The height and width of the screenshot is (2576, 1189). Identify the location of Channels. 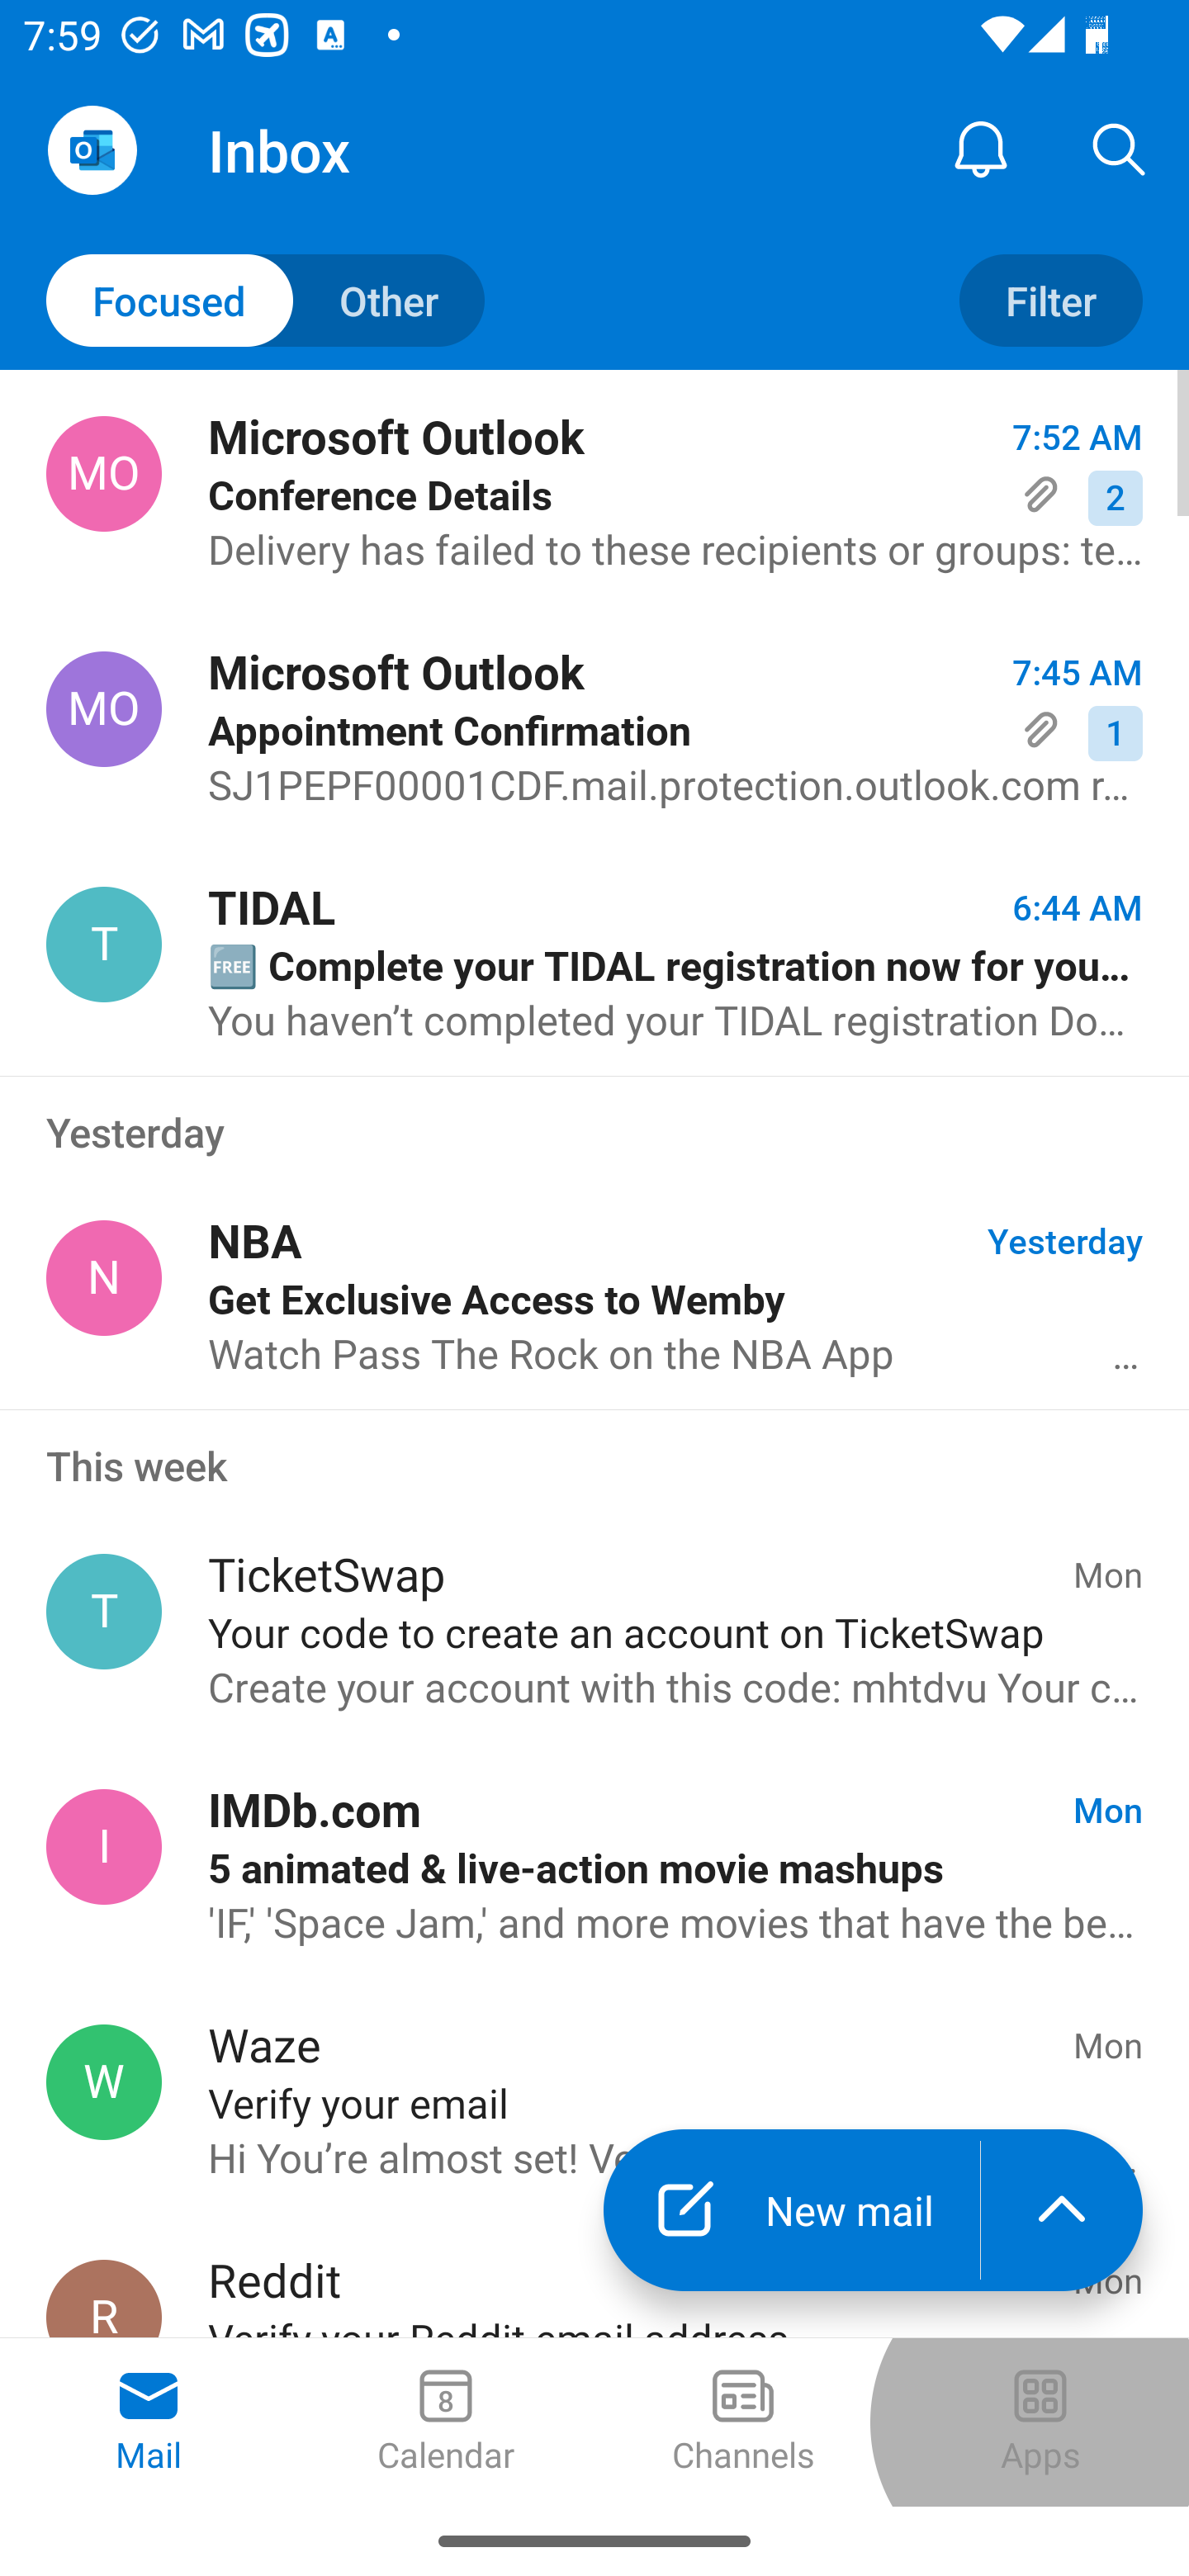
(743, 2422).